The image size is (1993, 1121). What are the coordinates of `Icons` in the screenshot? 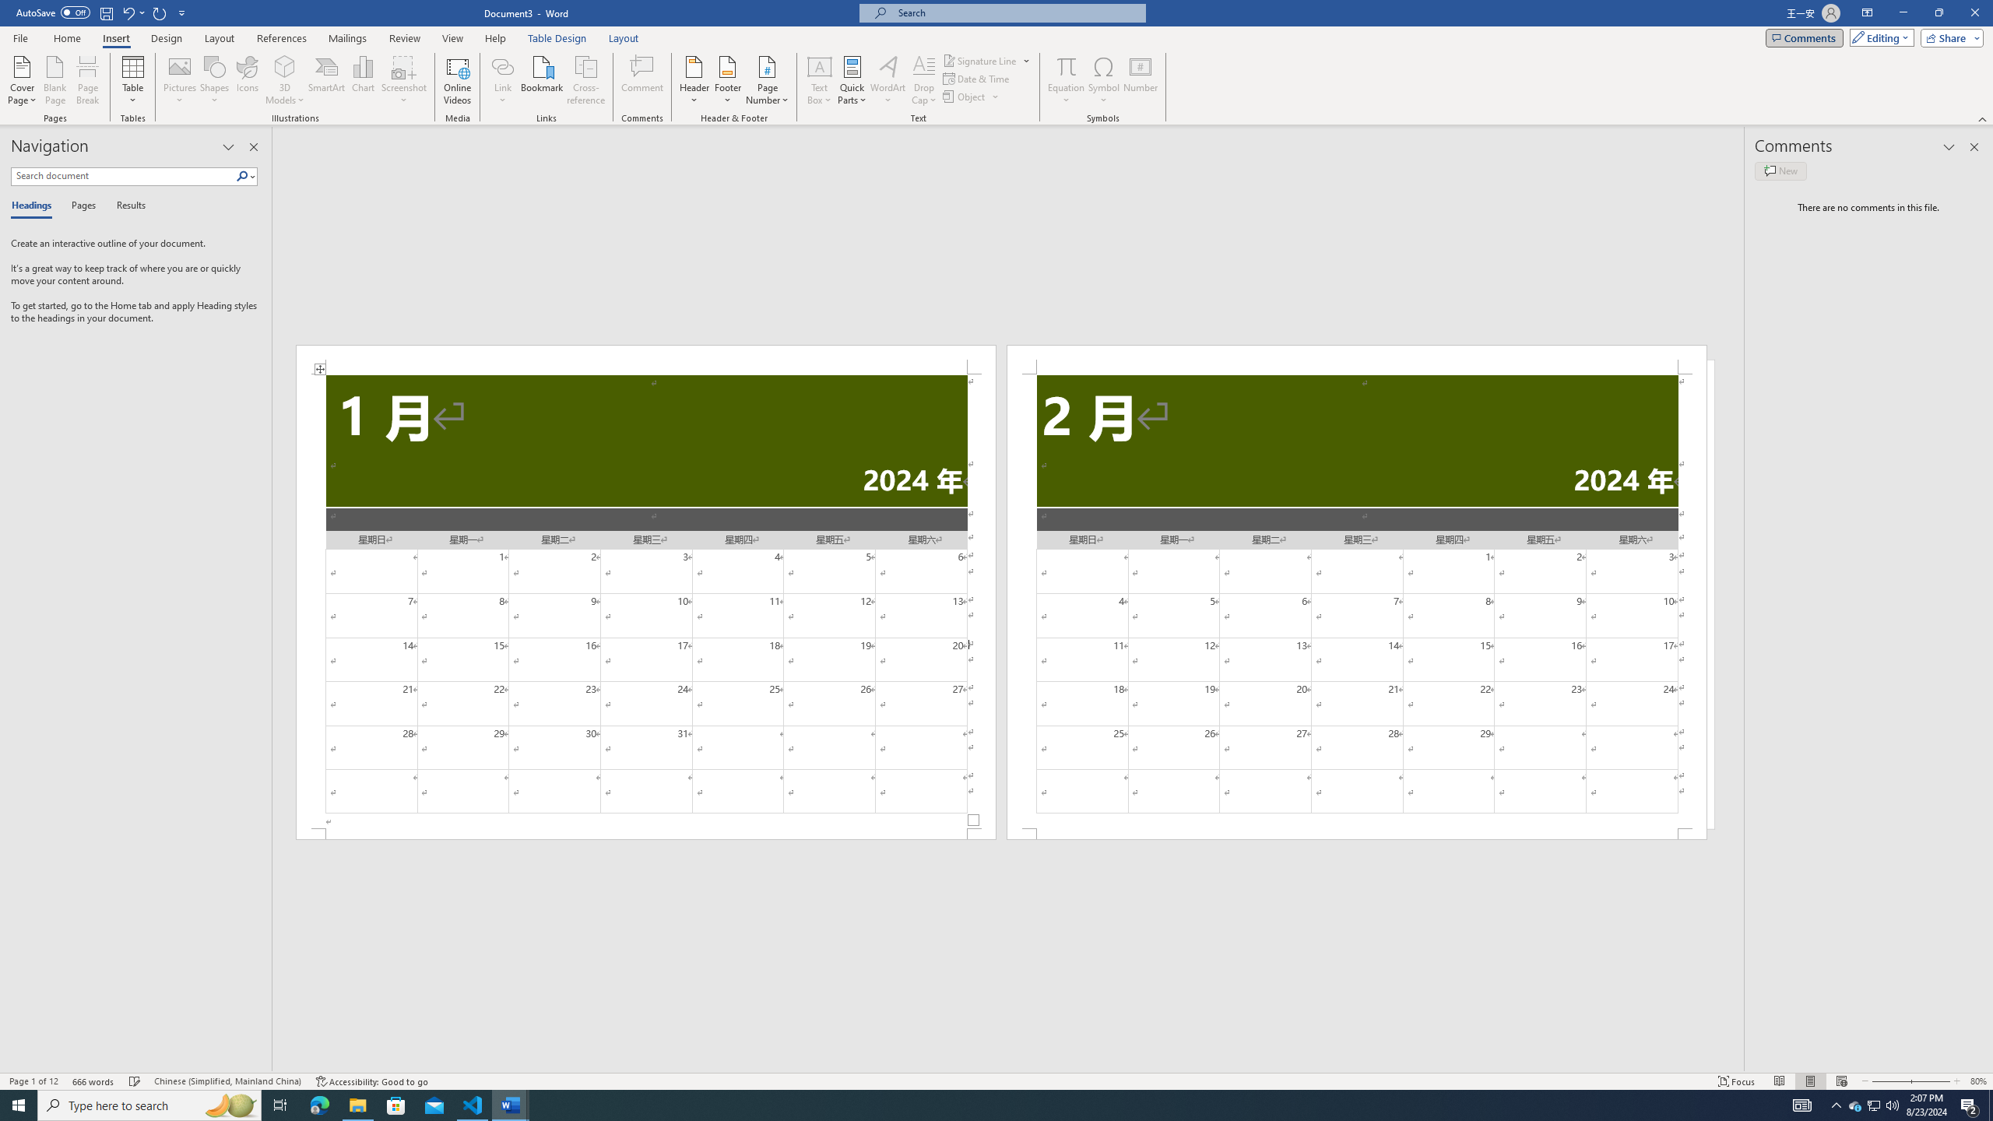 It's located at (246, 80).